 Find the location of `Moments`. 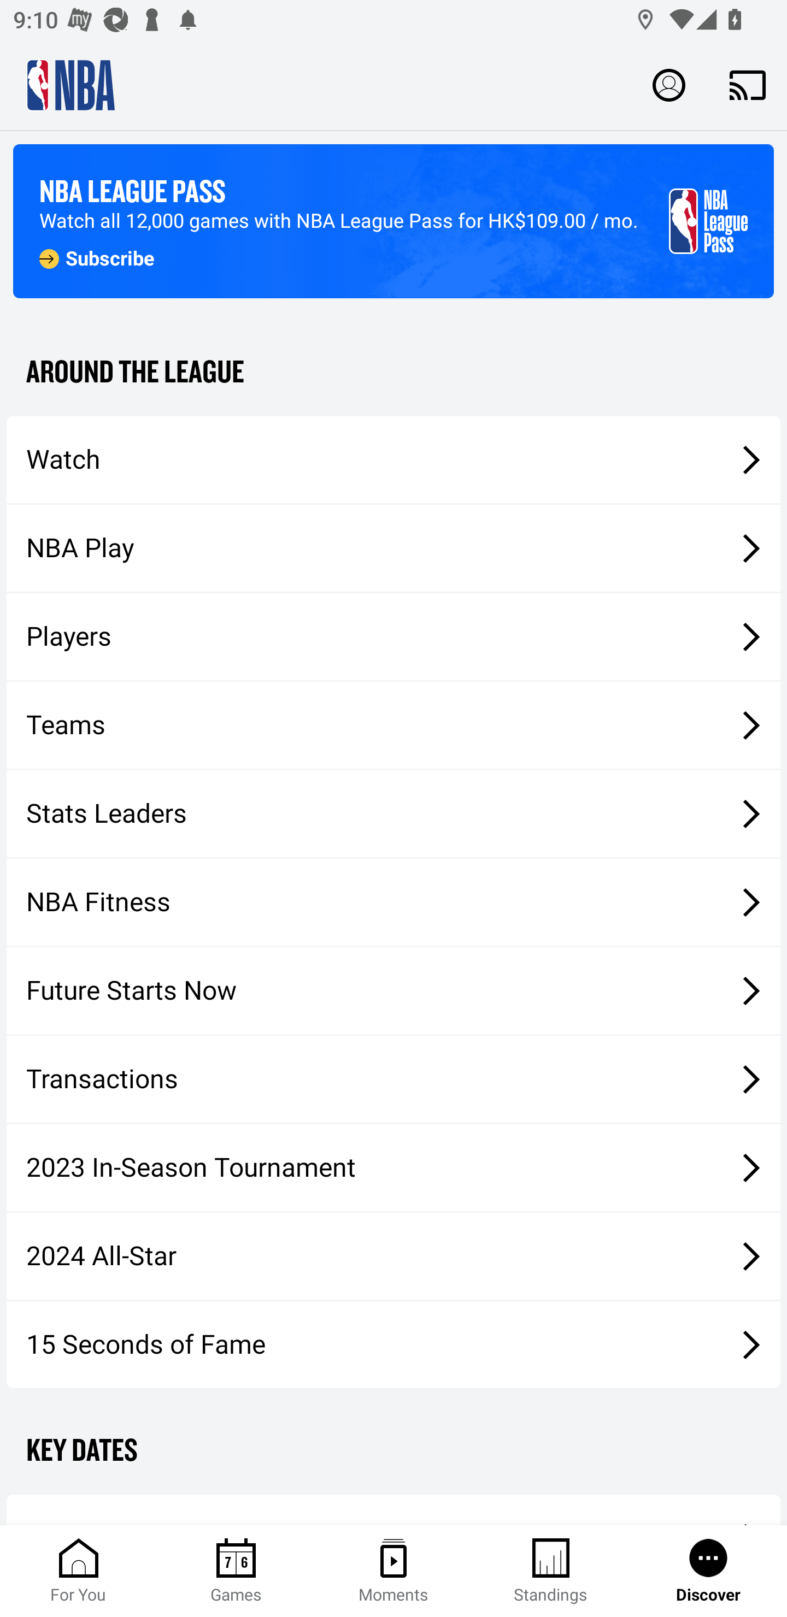

Moments is located at coordinates (393, 1571).